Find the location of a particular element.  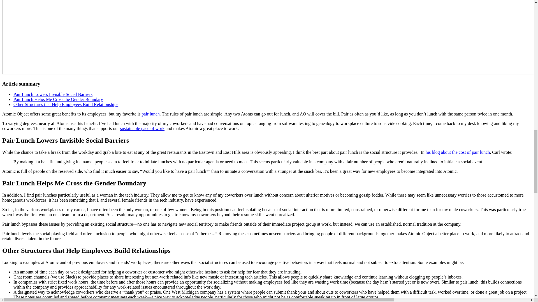

Pair Lunch Helps Me Cross the Gender Boundary is located at coordinates (58, 99).